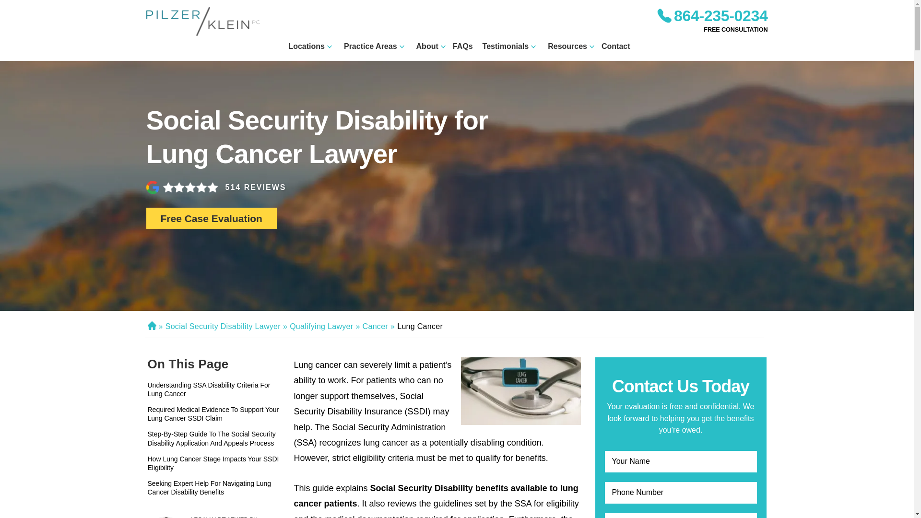  Describe the element at coordinates (202, 21) in the screenshot. I see `Pilzer Klein` at that location.